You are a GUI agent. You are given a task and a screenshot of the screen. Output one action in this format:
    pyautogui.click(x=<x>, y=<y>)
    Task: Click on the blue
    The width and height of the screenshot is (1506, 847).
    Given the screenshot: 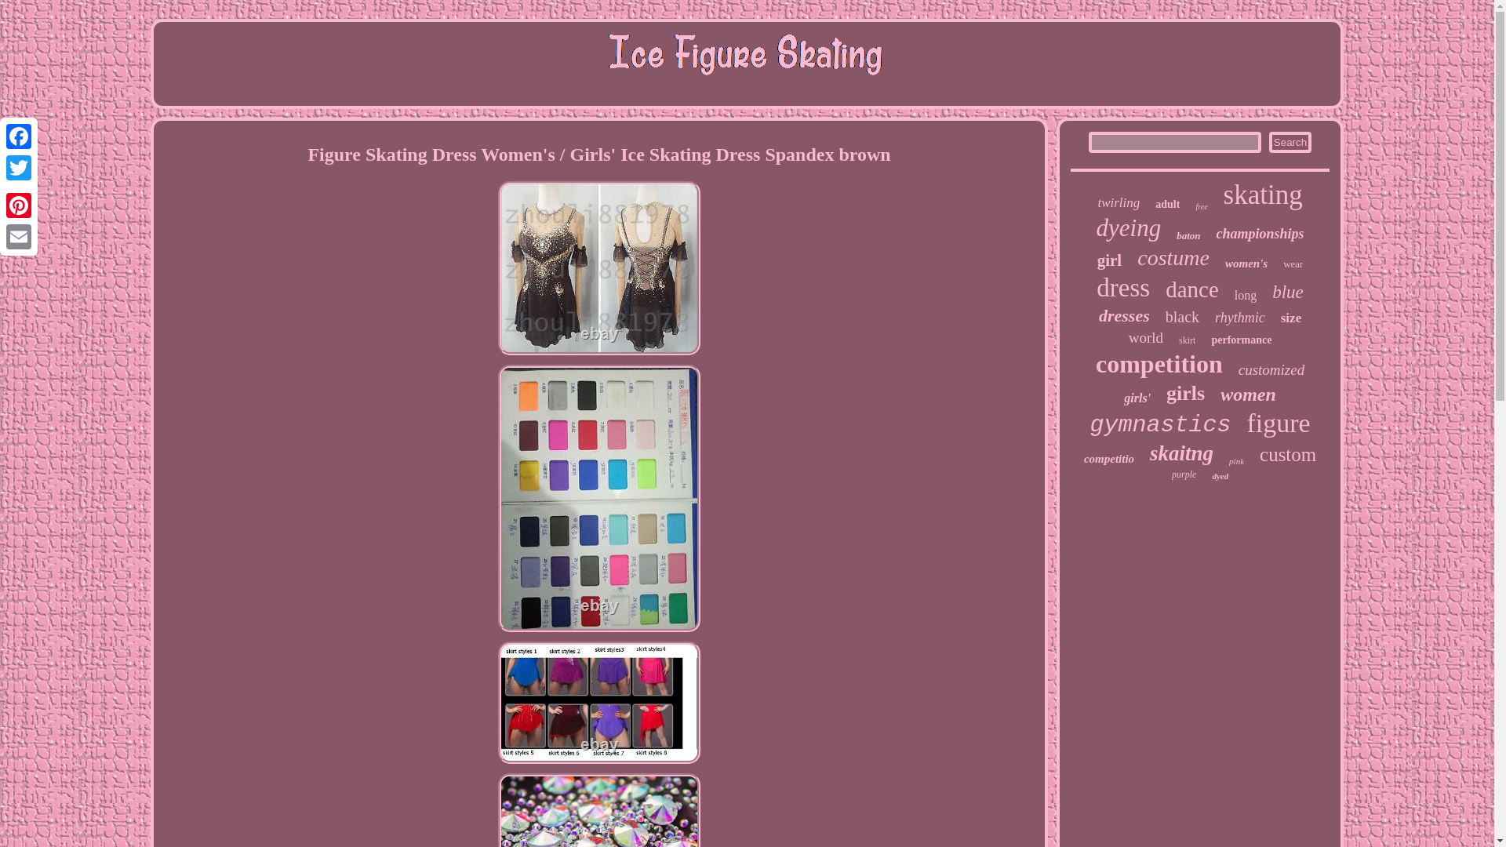 What is the action you would take?
    pyautogui.click(x=1288, y=292)
    